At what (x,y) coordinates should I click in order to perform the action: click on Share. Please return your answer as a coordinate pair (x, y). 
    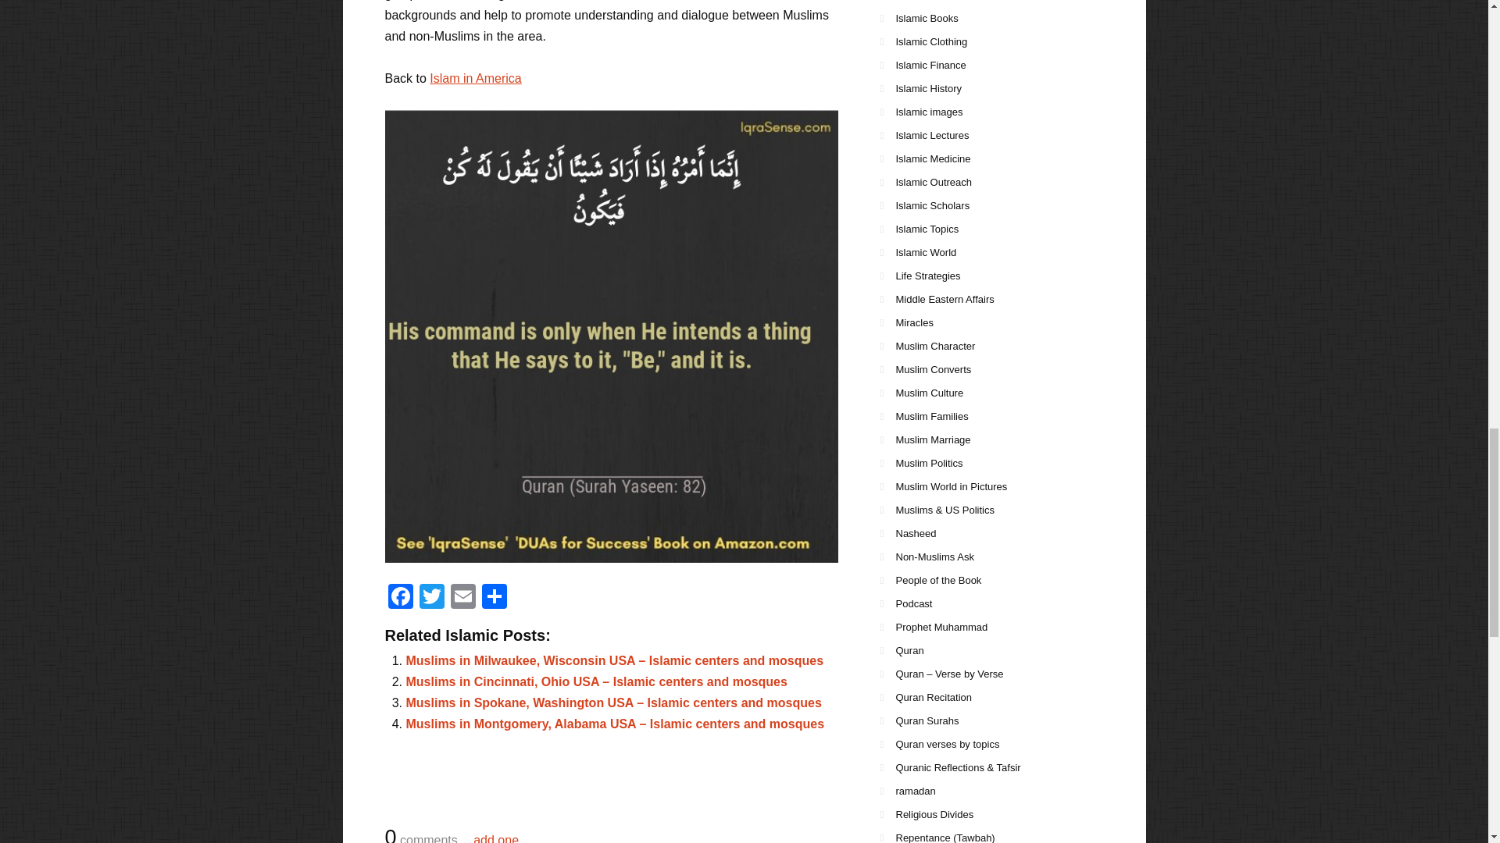
    Looking at the image, I should click on (494, 598).